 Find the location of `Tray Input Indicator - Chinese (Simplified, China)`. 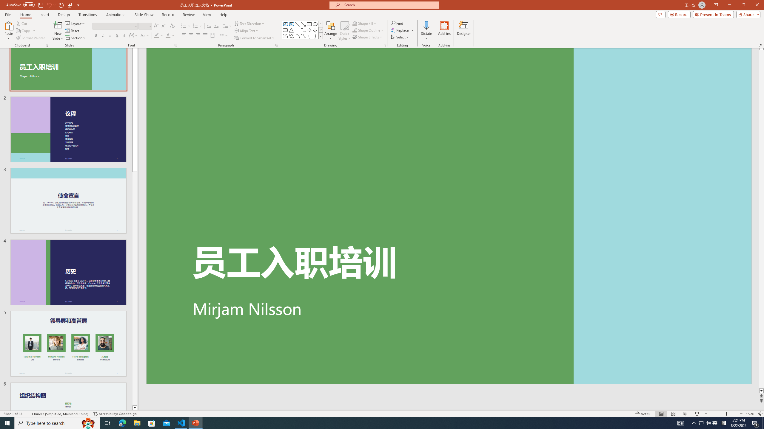

Tray Input Indicator - Chinese (Simplified, China) is located at coordinates (723, 423).